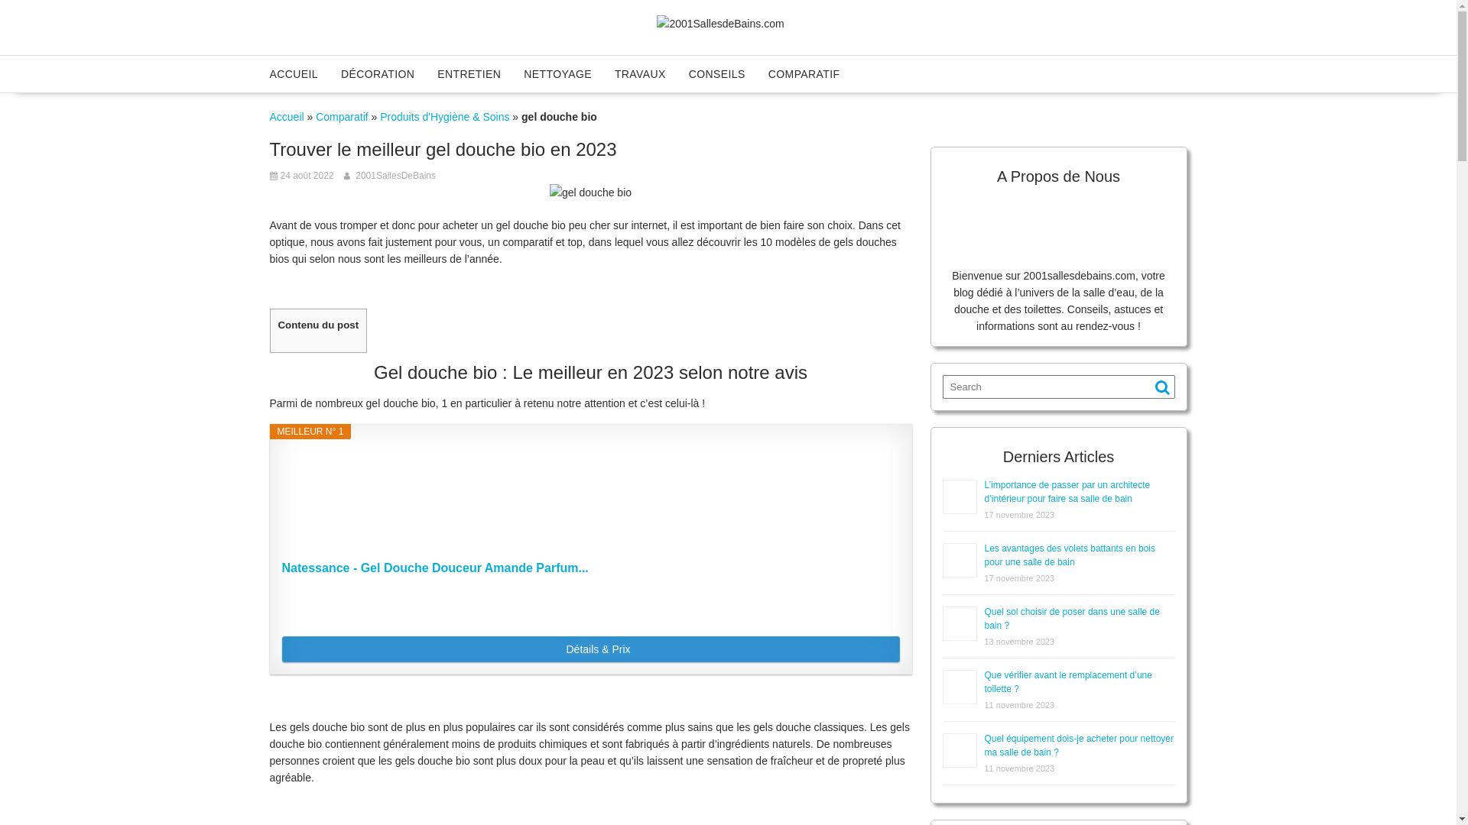  Describe the element at coordinates (590, 576) in the screenshot. I see `Natessance - Gel Douche Douceur Amande Parfum...` at that location.